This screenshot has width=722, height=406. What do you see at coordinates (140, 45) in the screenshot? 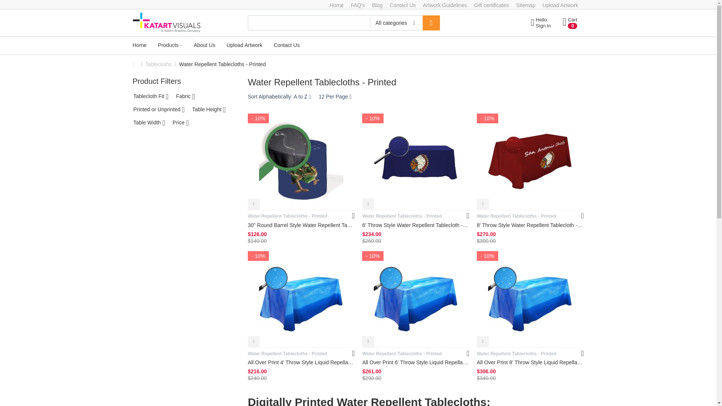
I see `FAQ's` at bounding box center [140, 45].